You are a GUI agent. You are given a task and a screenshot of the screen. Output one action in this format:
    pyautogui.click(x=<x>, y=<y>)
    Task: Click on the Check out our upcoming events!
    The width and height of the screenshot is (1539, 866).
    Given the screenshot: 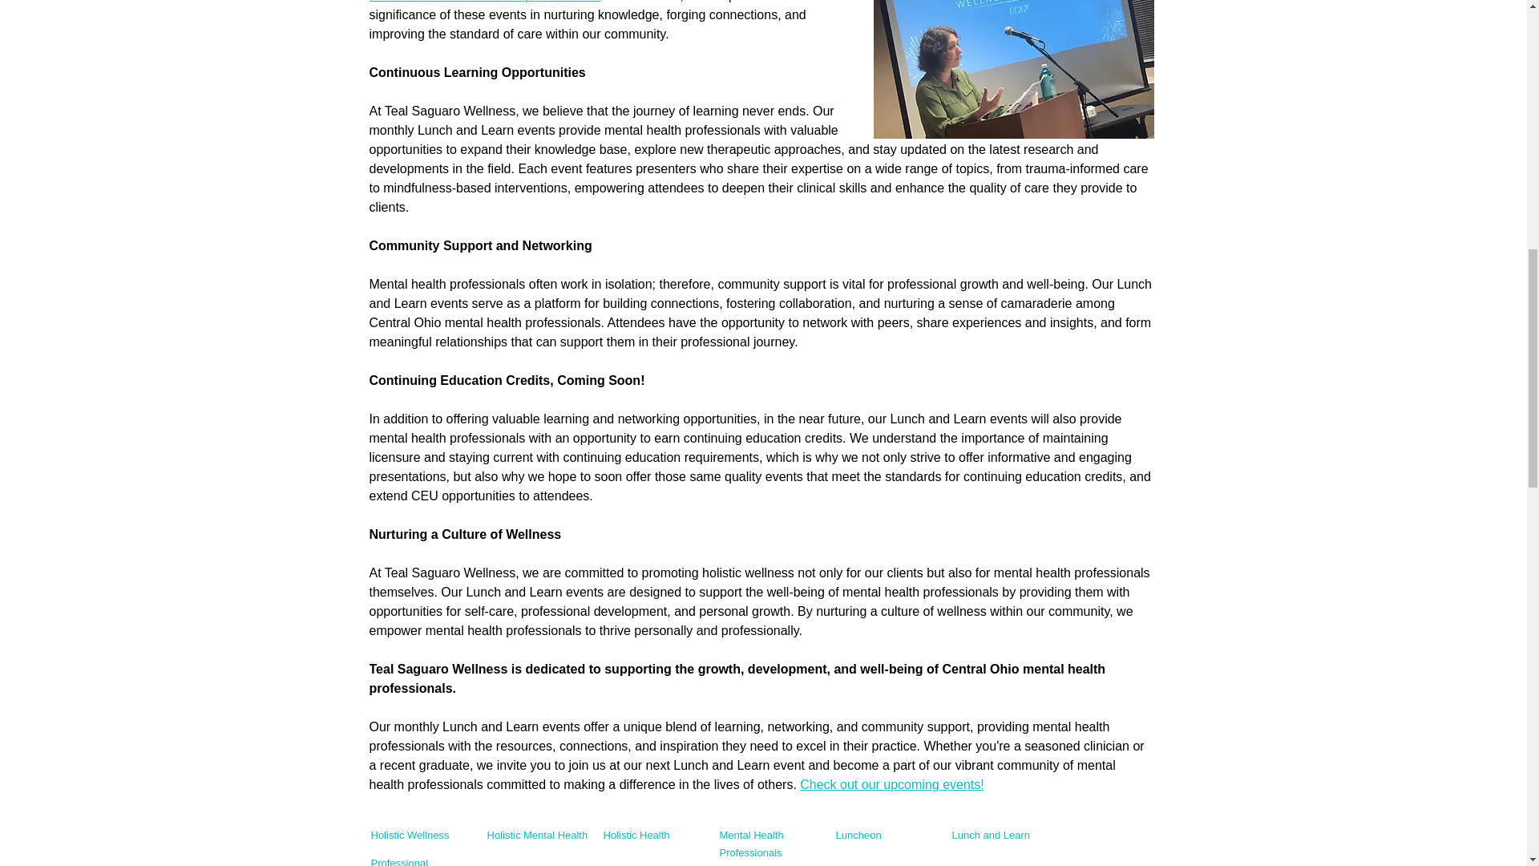 What is the action you would take?
    pyautogui.click(x=891, y=784)
    